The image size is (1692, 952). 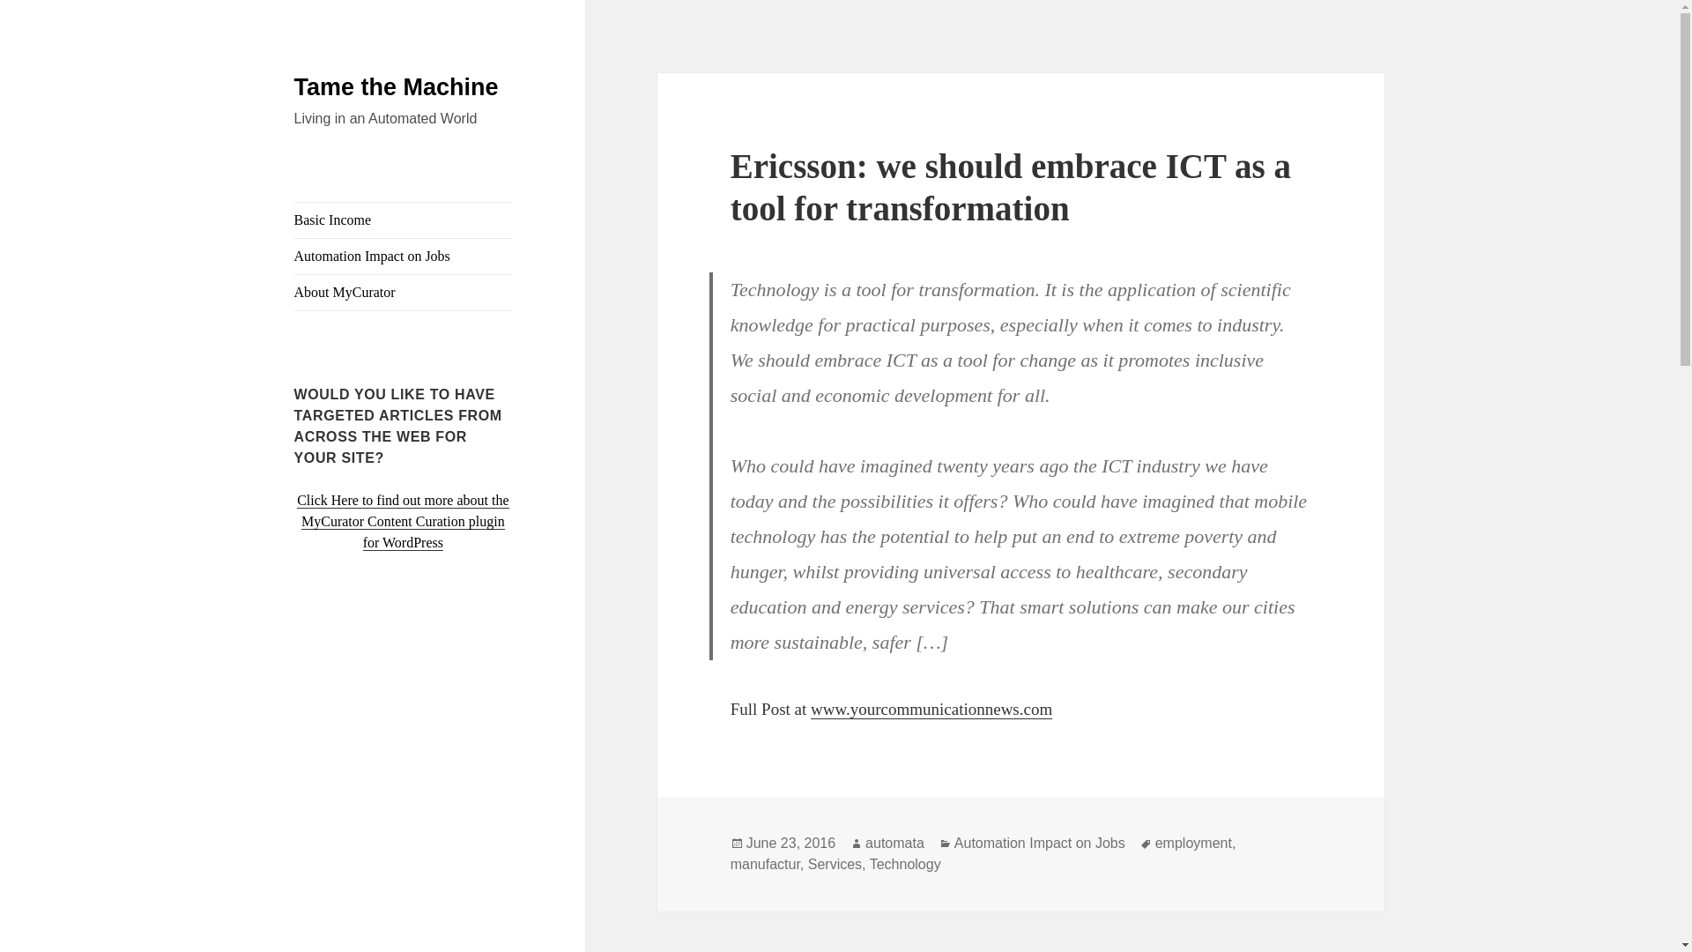 What do you see at coordinates (404, 257) in the screenshot?
I see `Automation Impact on Jobs` at bounding box center [404, 257].